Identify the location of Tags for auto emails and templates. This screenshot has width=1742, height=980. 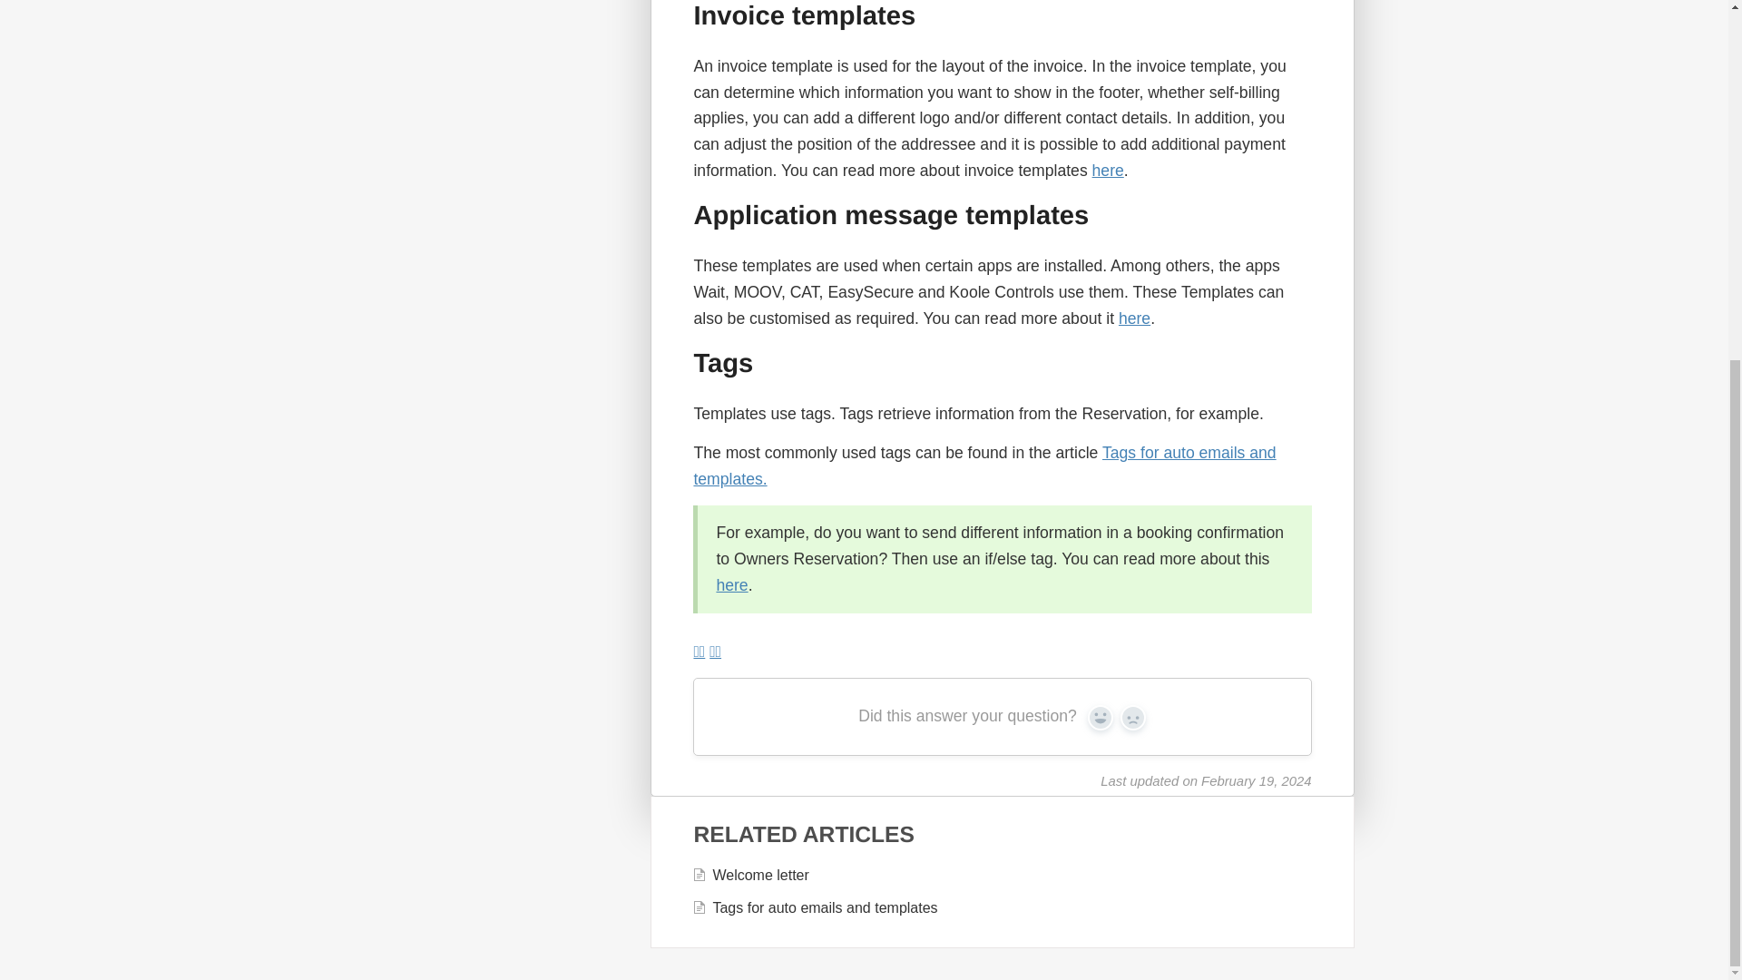
(814, 907).